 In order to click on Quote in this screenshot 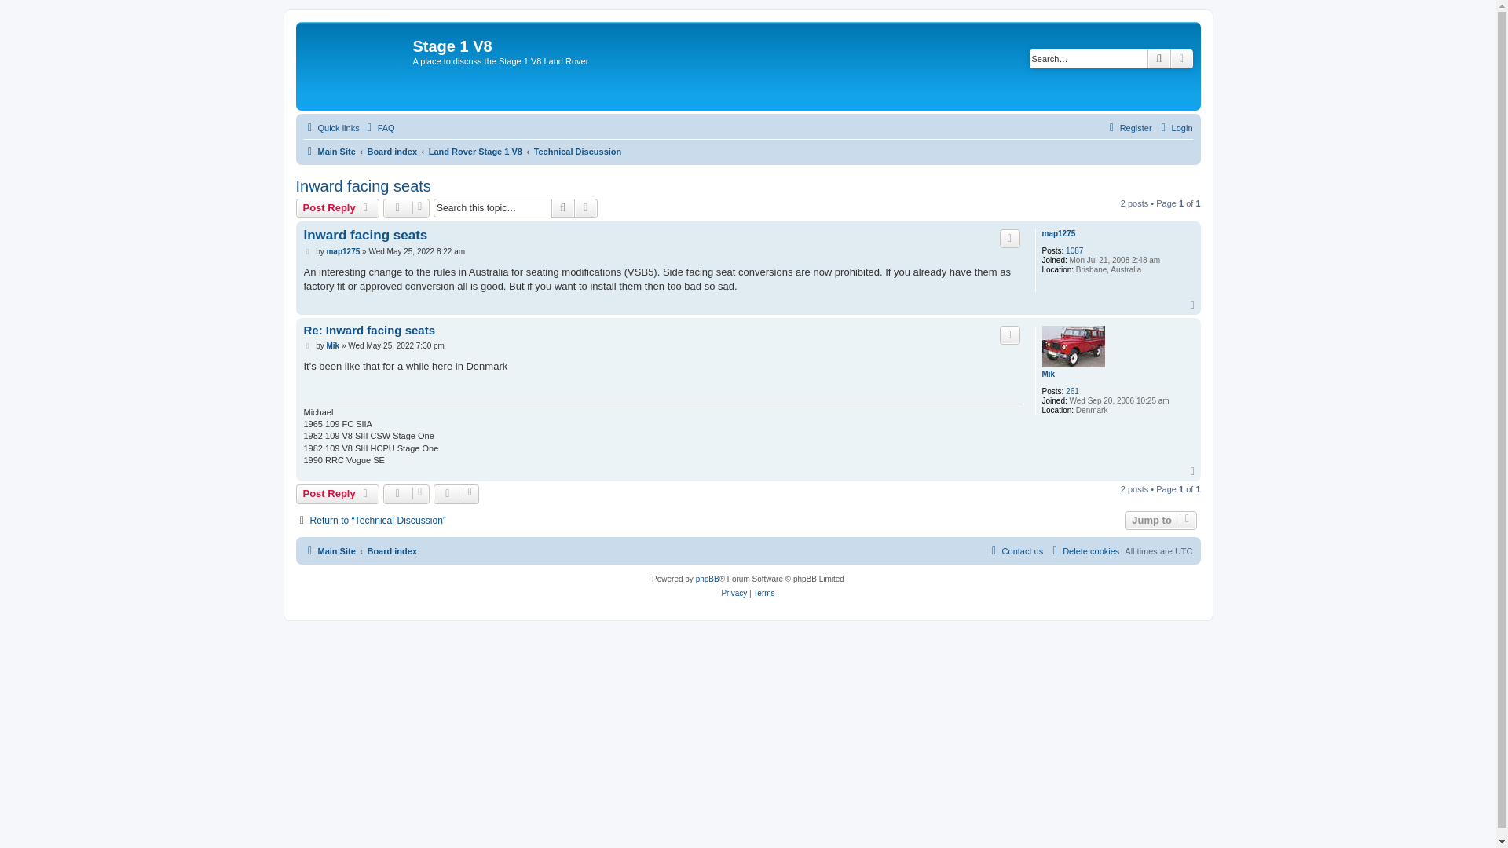, I will do `click(1010, 239)`.